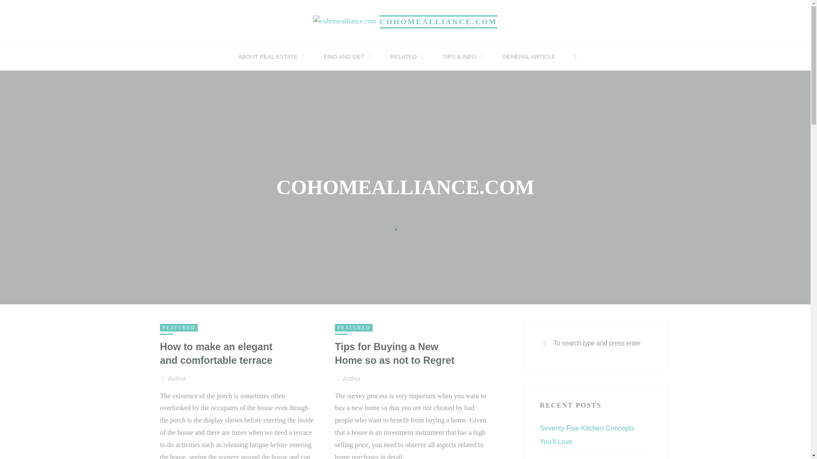  Describe the element at coordinates (352, 379) in the screenshot. I see `View all posts by Author` at that location.